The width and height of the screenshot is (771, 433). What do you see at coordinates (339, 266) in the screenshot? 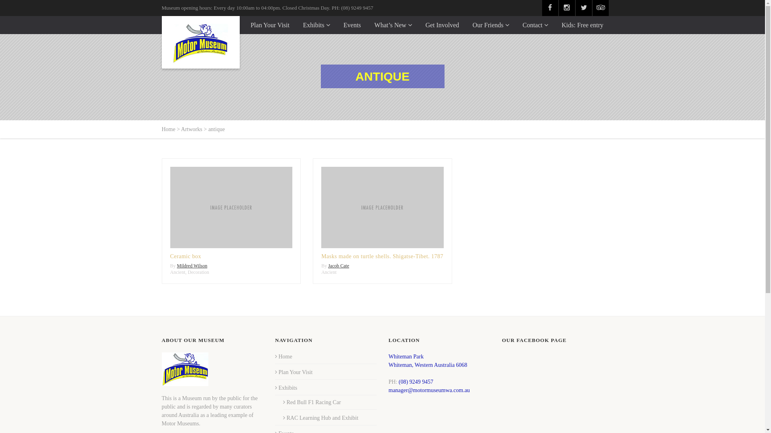
I see `Jacob Cate` at bounding box center [339, 266].